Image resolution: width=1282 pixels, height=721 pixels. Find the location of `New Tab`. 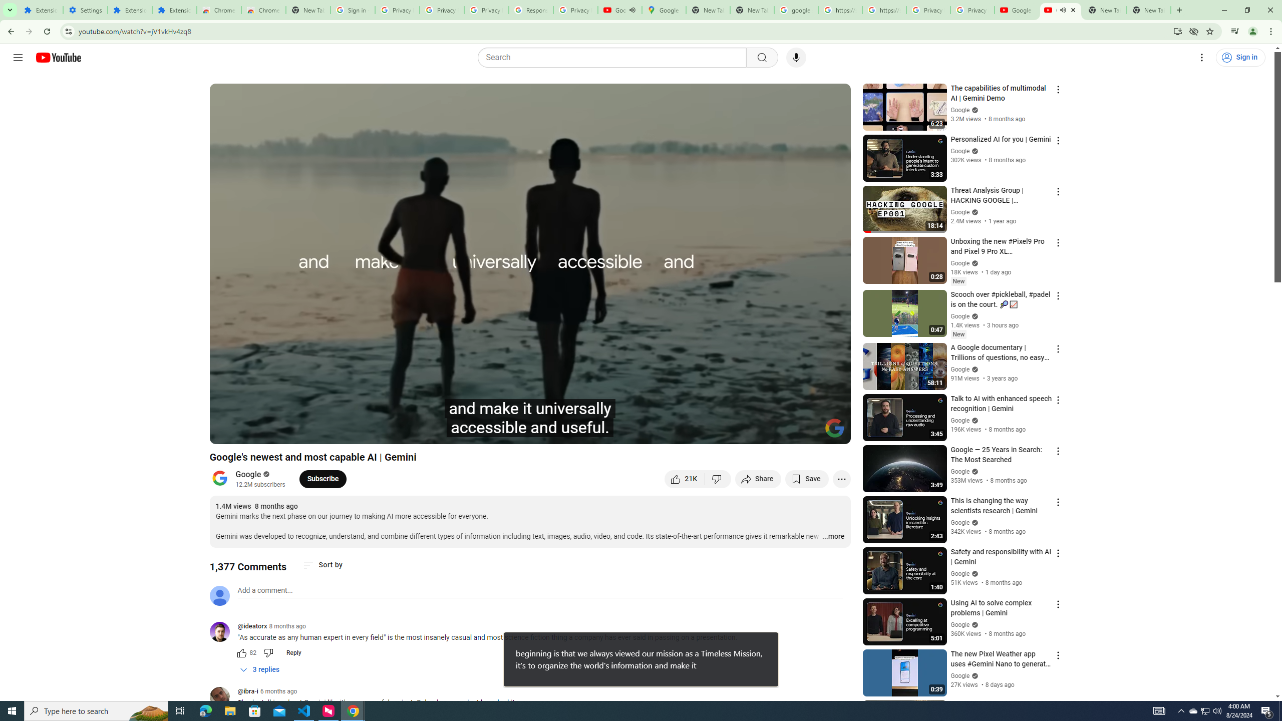

New Tab is located at coordinates (308, 10).